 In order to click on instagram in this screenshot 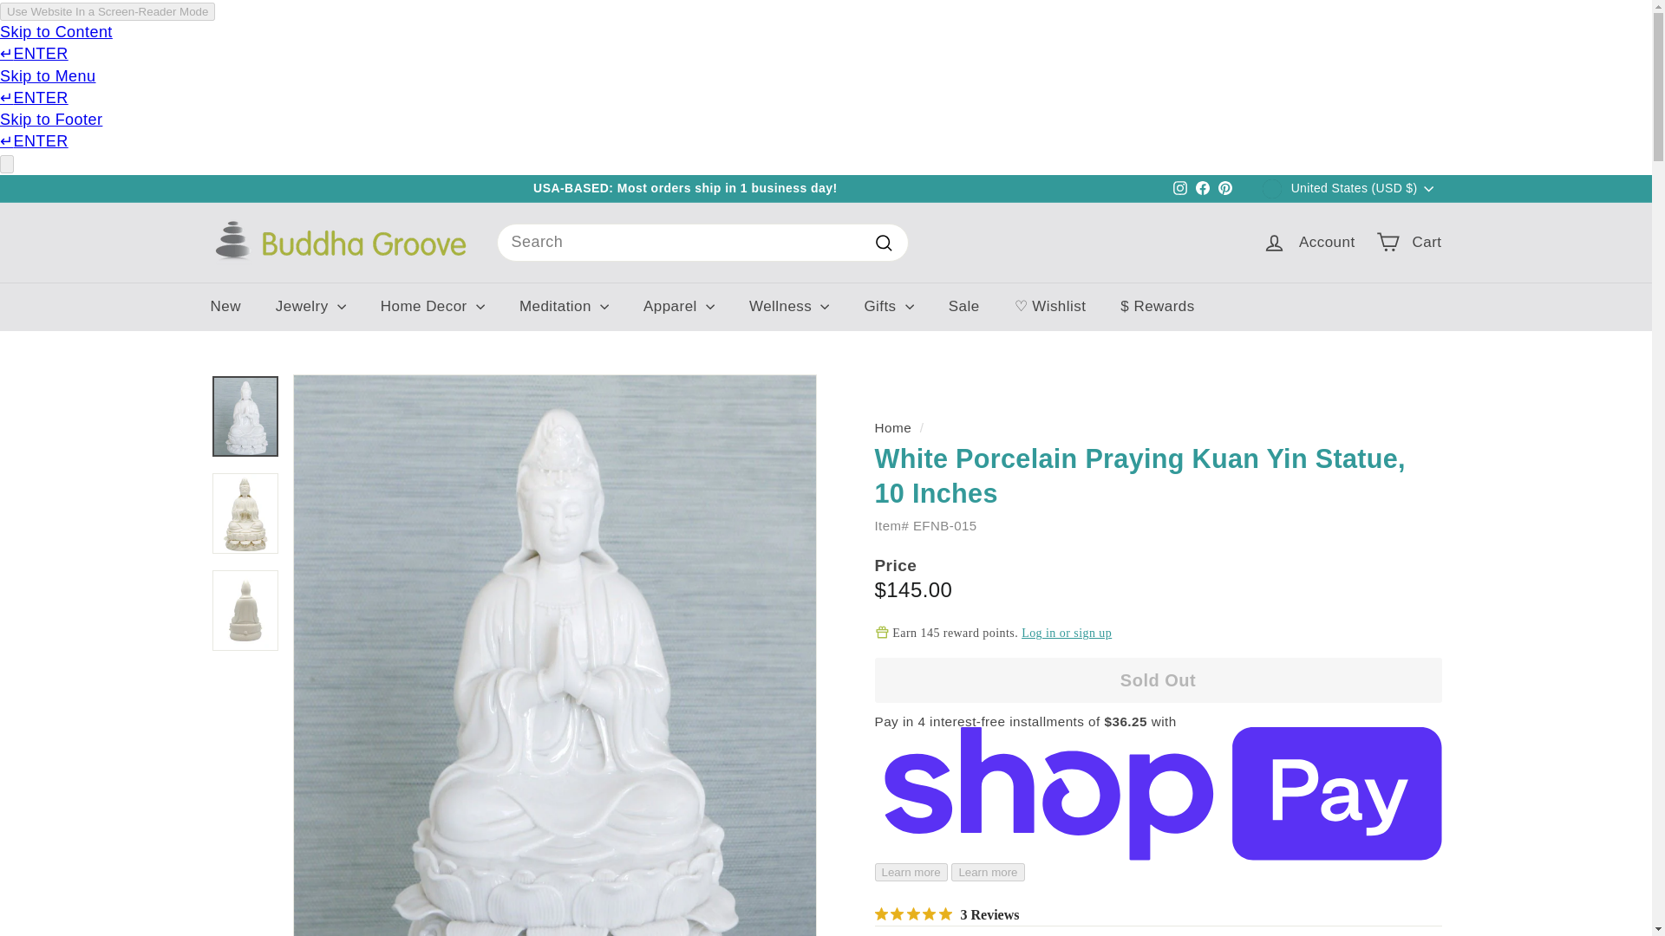, I will do `click(1179, 187)`.